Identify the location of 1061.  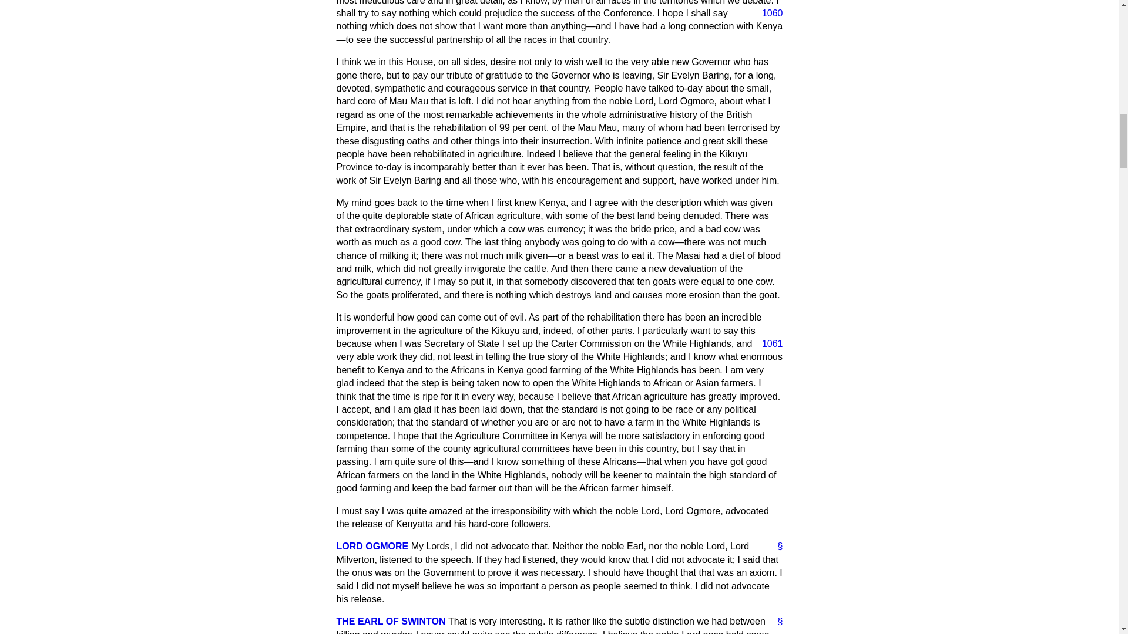
(767, 344).